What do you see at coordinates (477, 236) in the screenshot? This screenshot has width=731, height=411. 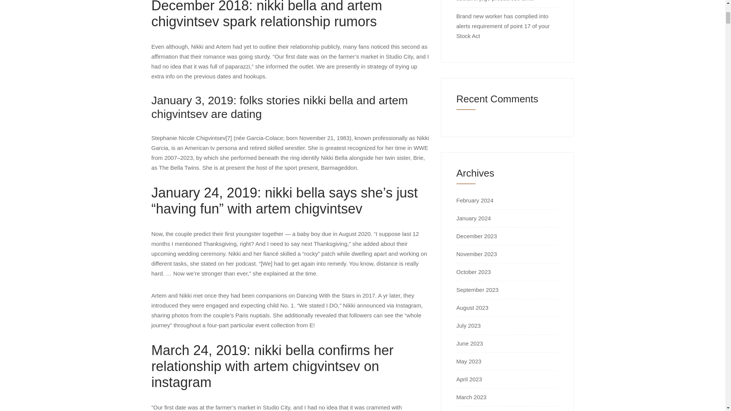 I see `December 2023` at bounding box center [477, 236].